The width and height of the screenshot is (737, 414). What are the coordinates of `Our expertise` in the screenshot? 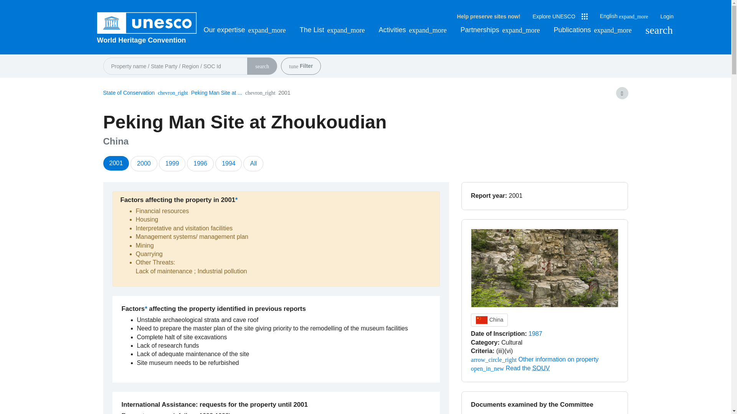 It's located at (244, 30).